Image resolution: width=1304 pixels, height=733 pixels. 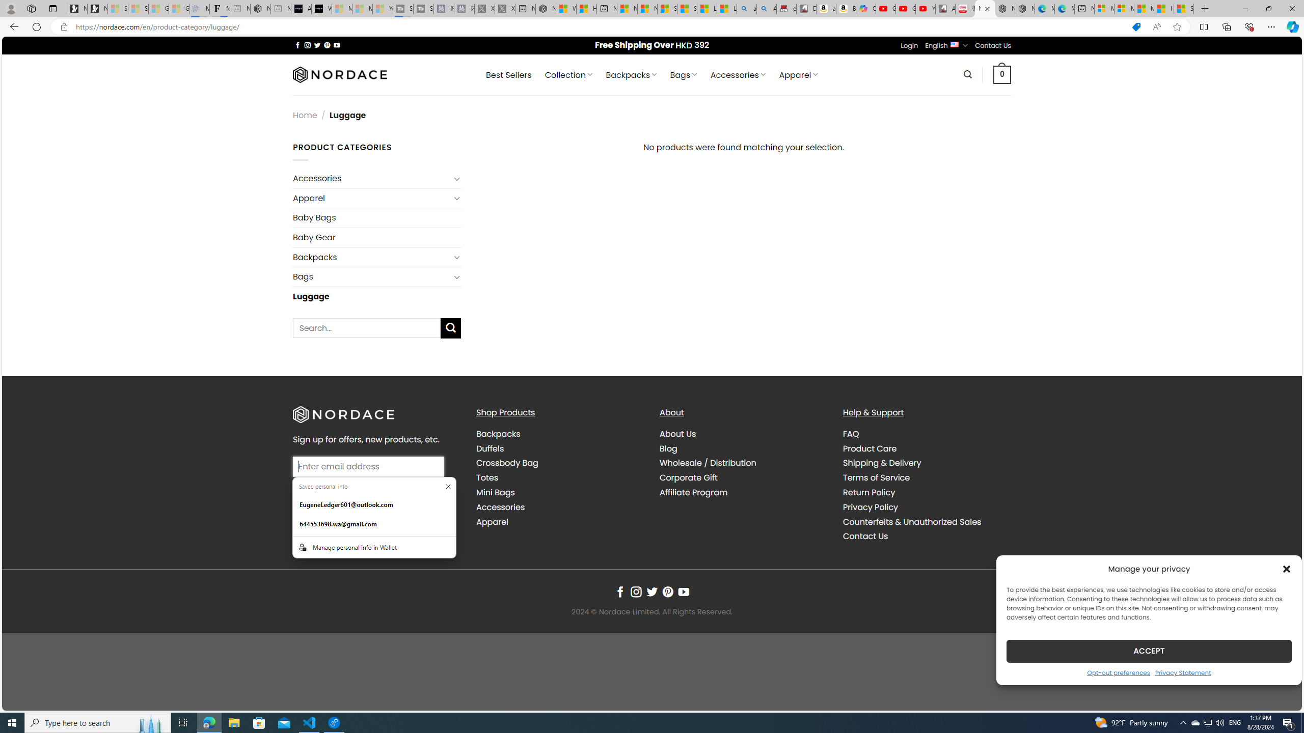 What do you see at coordinates (1287, 569) in the screenshot?
I see `Class: cmplz-close` at bounding box center [1287, 569].